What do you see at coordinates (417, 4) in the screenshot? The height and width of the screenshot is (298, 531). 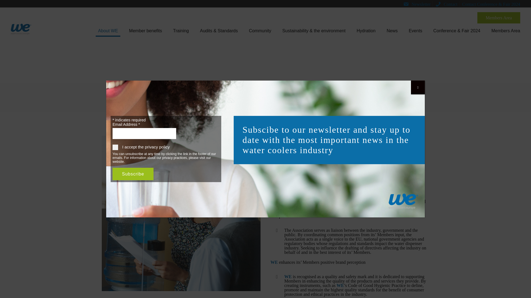 I see `Newsletter` at bounding box center [417, 4].